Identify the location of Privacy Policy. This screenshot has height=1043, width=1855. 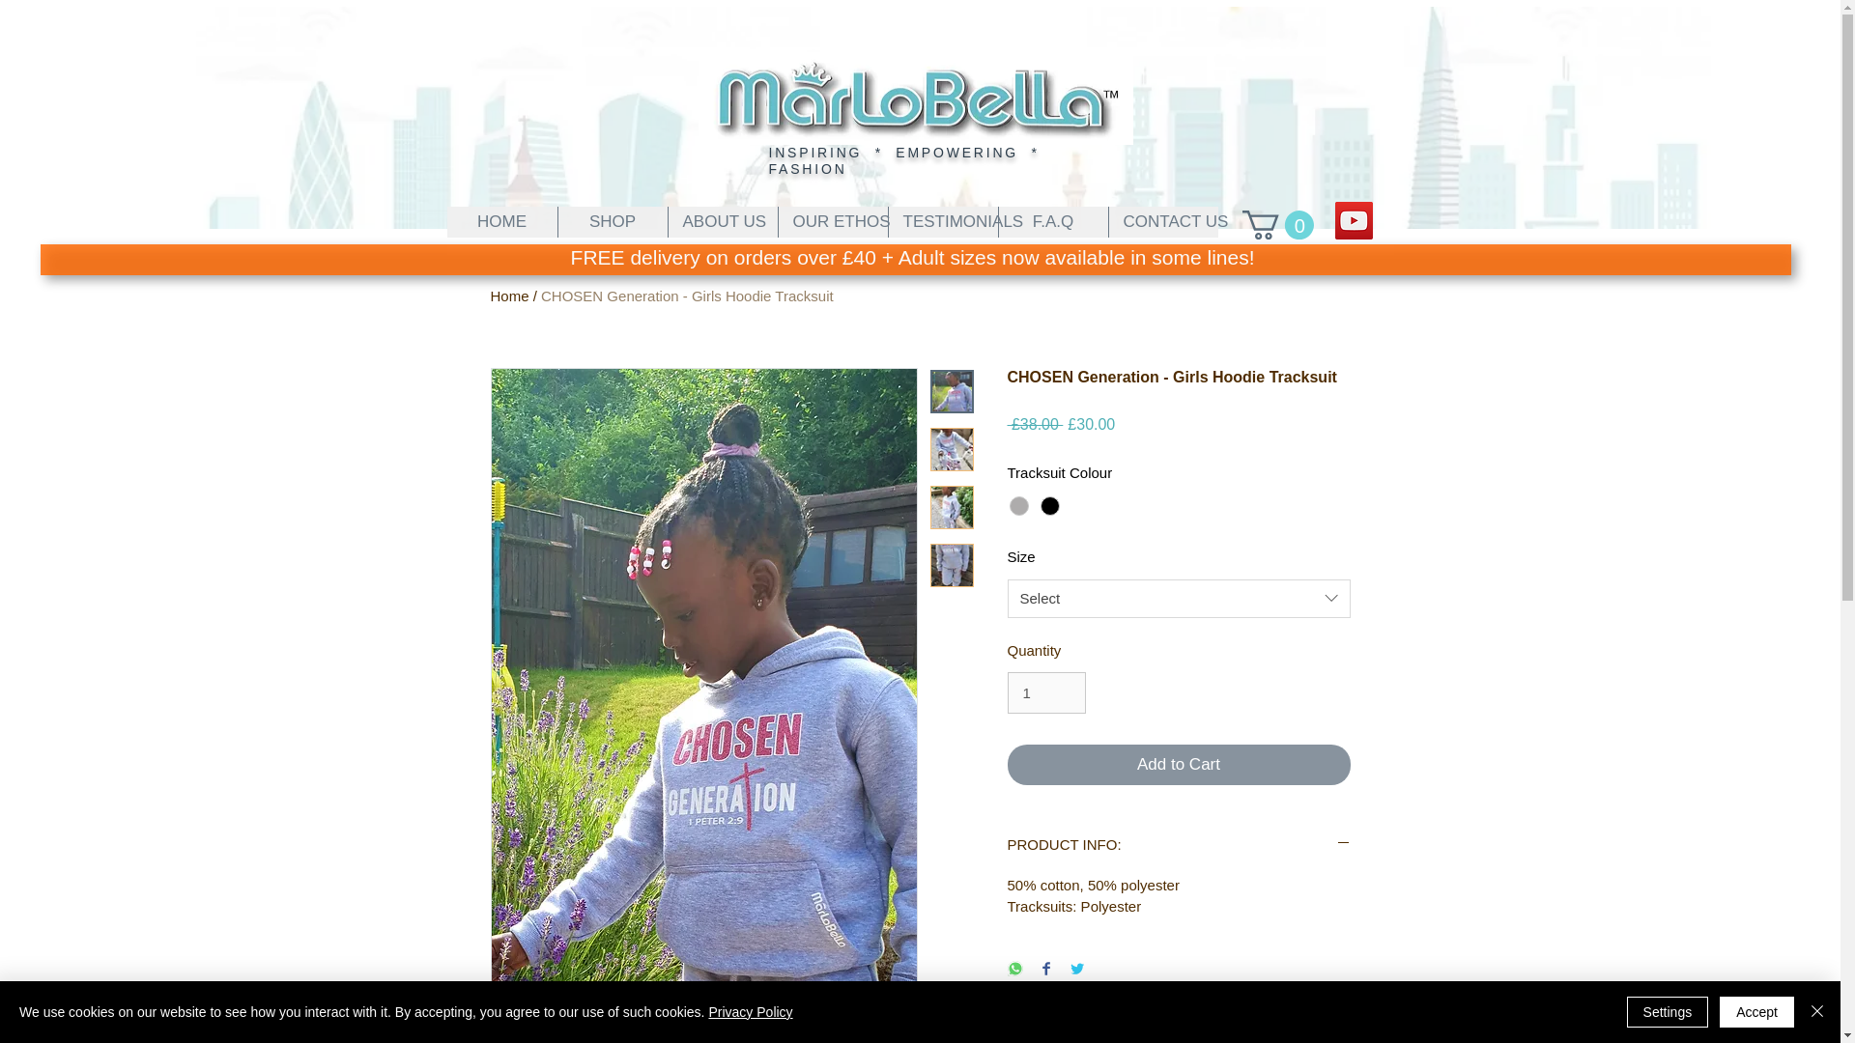
(750, 1012).